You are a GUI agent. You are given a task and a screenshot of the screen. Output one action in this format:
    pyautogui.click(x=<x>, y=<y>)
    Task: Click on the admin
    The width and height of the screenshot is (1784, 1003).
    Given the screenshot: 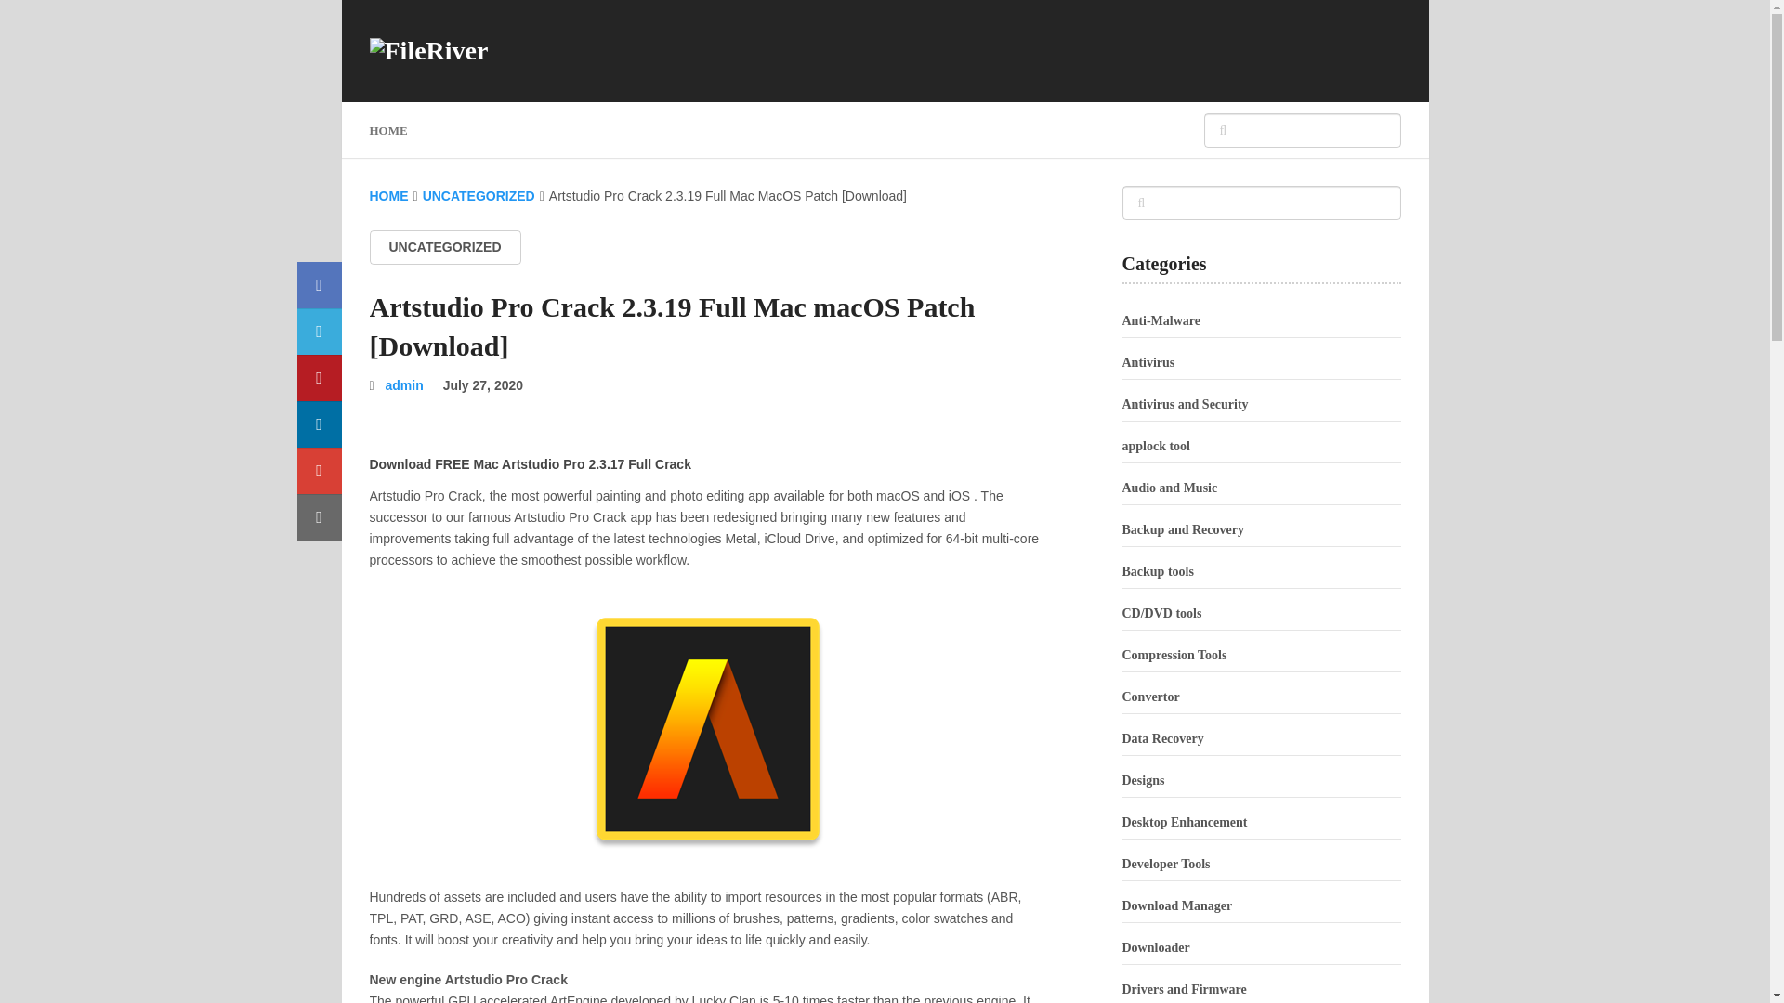 What is the action you would take?
    pyautogui.click(x=404, y=385)
    